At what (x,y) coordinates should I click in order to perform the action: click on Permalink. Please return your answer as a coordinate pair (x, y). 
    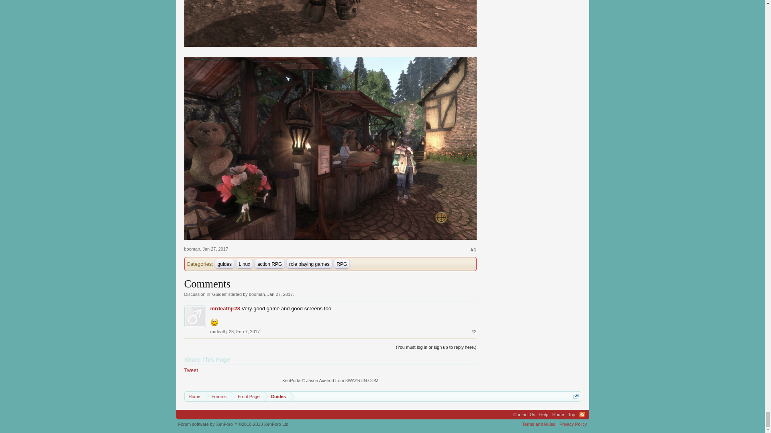
    Looking at the image, I should click on (473, 249).